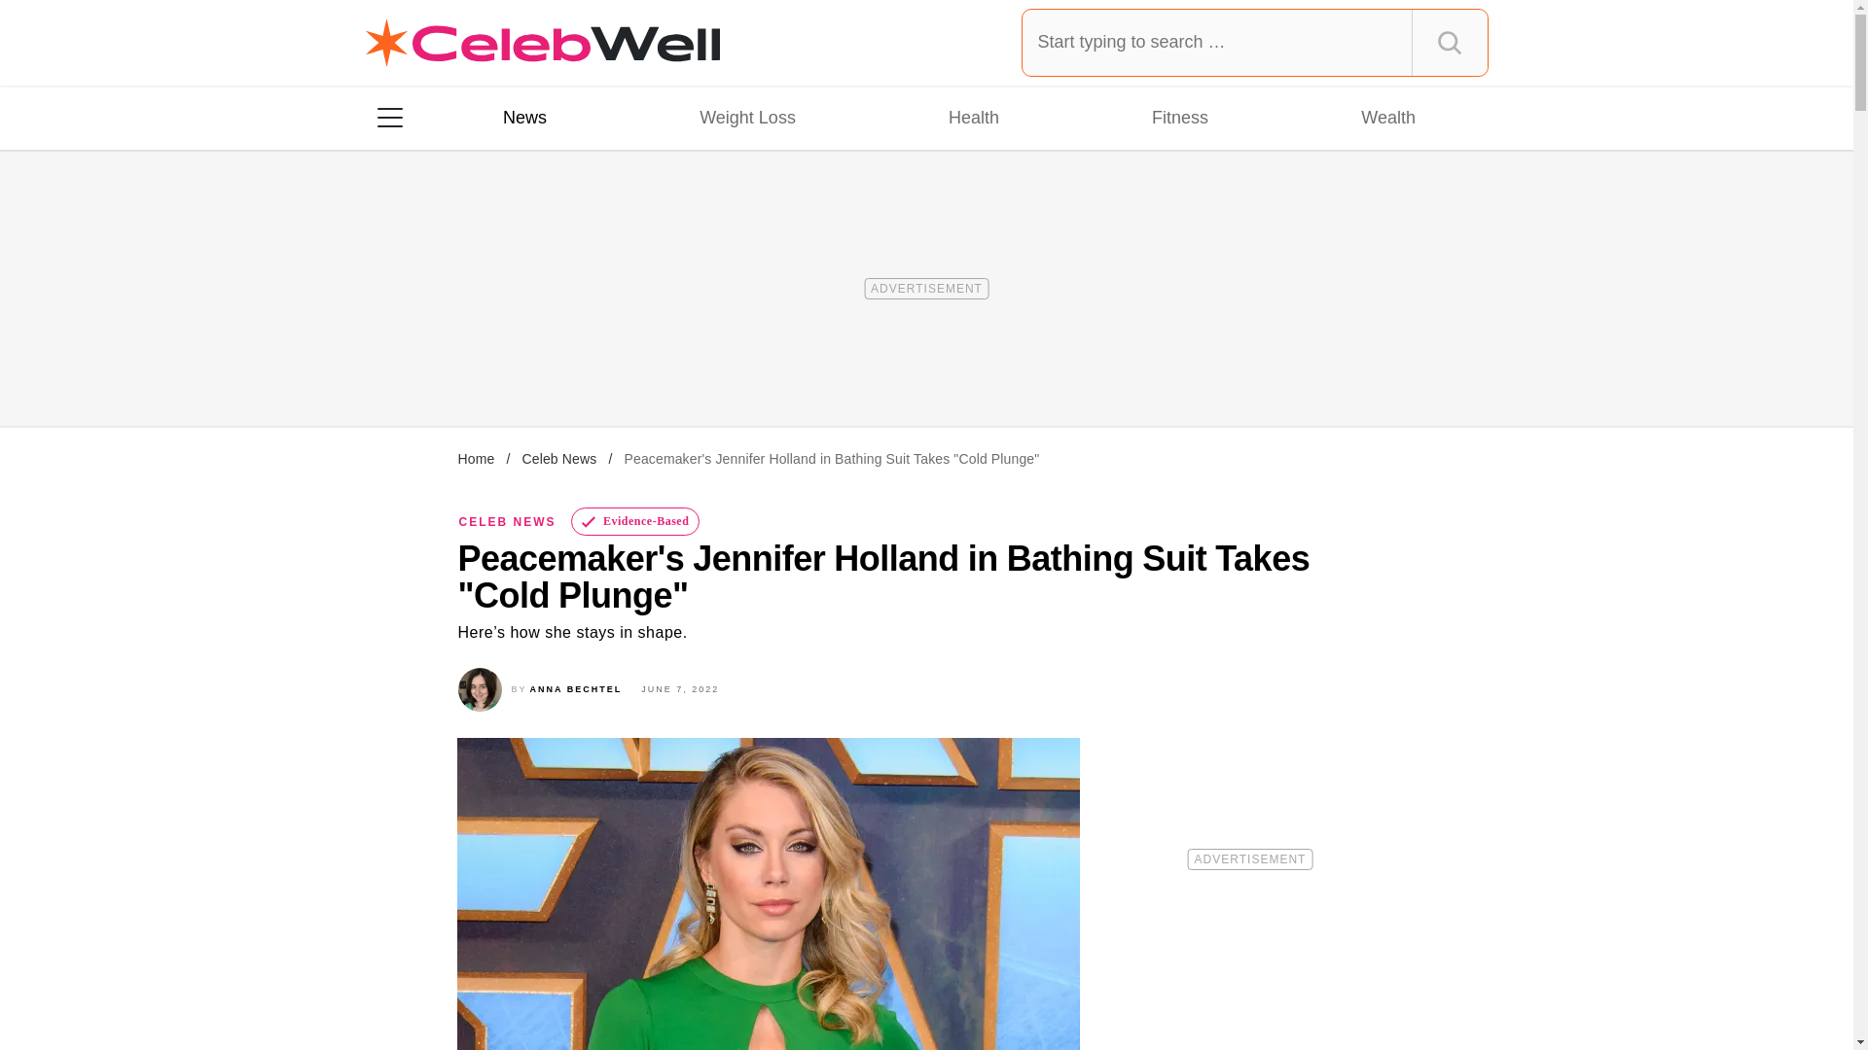  Describe the element at coordinates (973, 117) in the screenshot. I see `Health` at that location.